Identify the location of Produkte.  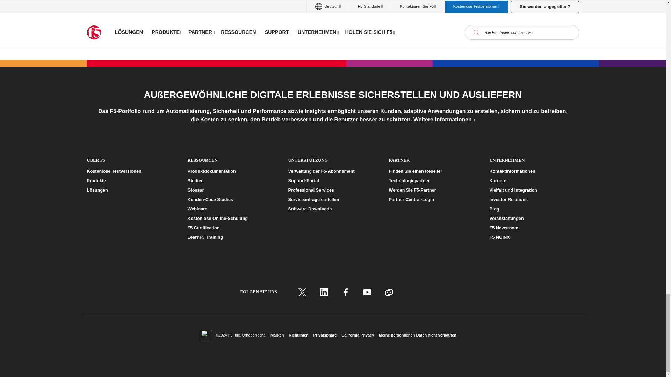
(131, 181).